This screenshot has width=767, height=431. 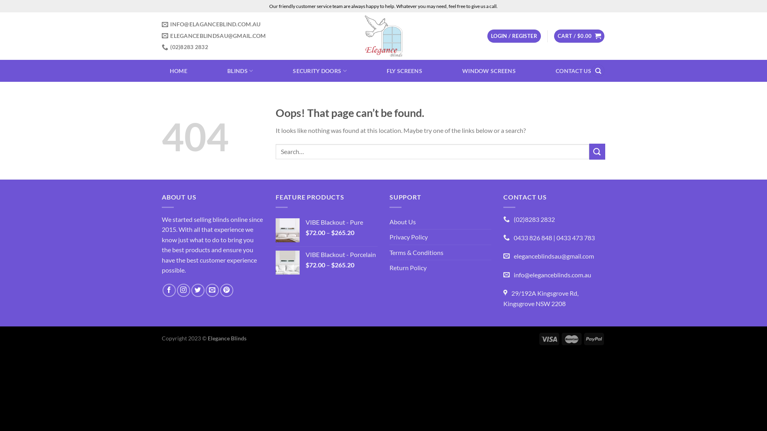 What do you see at coordinates (408, 268) in the screenshot?
I see `Return Policy` at bounding box center [408, 268].